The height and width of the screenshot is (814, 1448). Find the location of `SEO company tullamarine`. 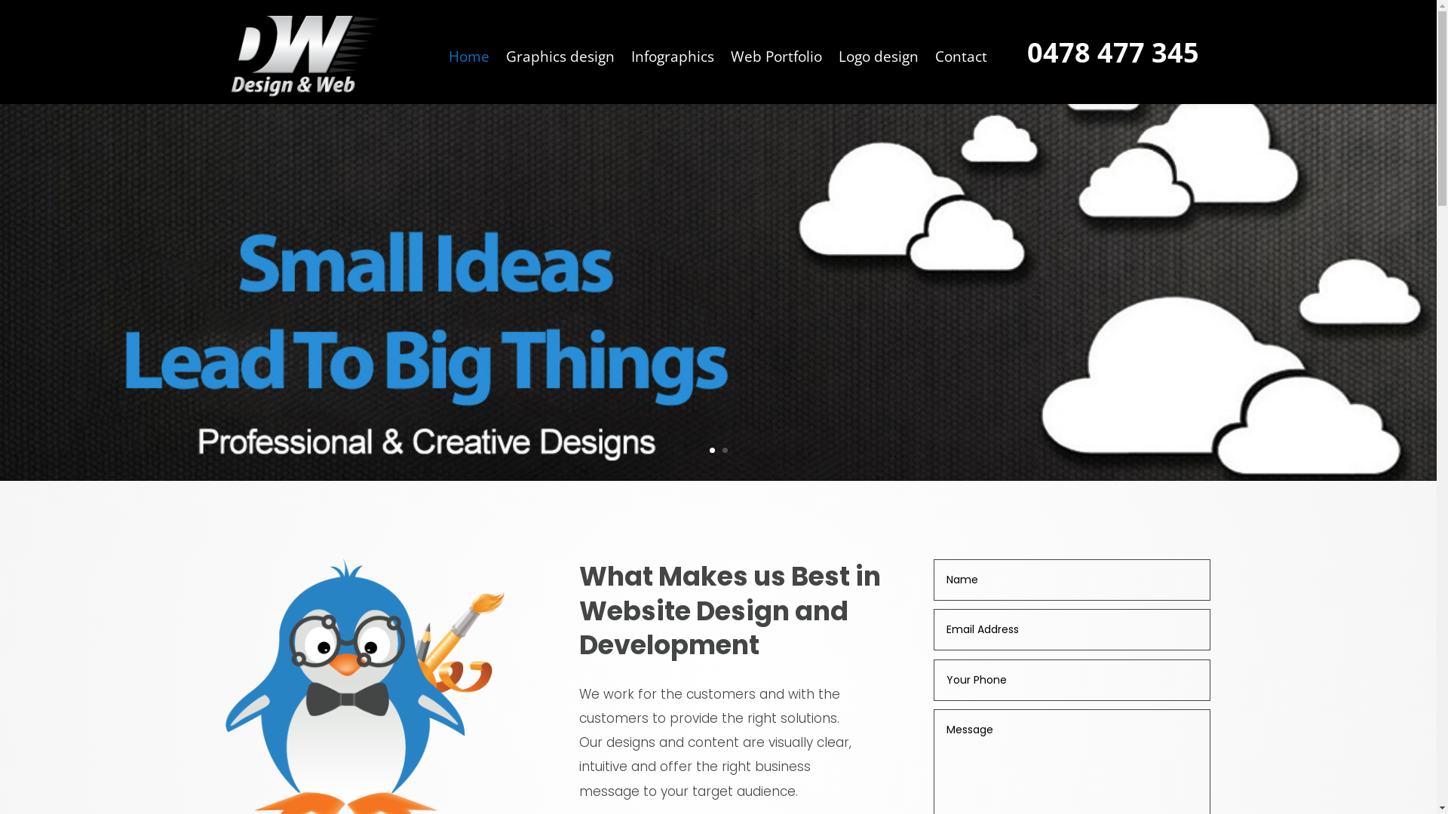

SEO company tullamarine is located at coordinates (306, 56).